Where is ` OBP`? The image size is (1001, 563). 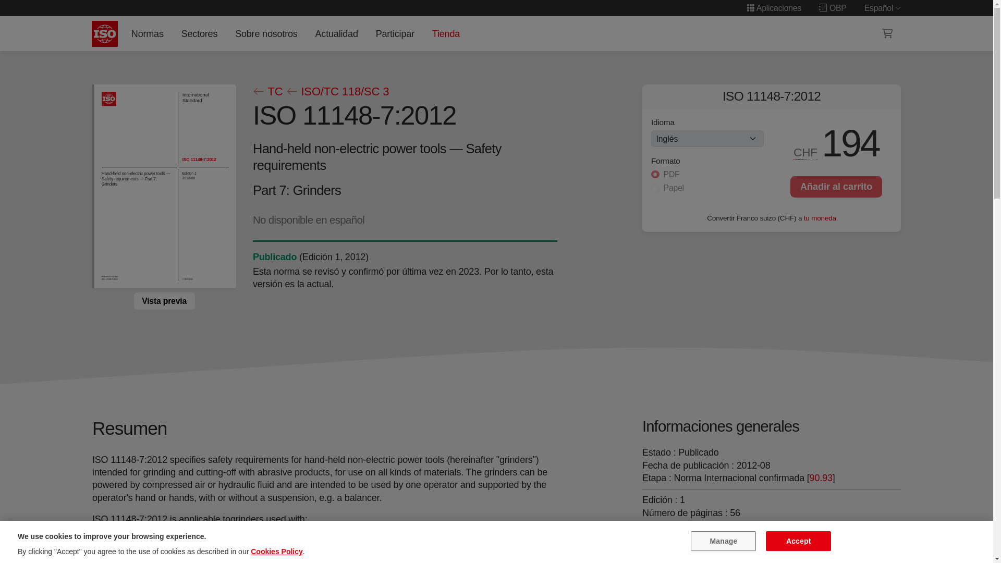  OBP is located at coordinates (833, 8).